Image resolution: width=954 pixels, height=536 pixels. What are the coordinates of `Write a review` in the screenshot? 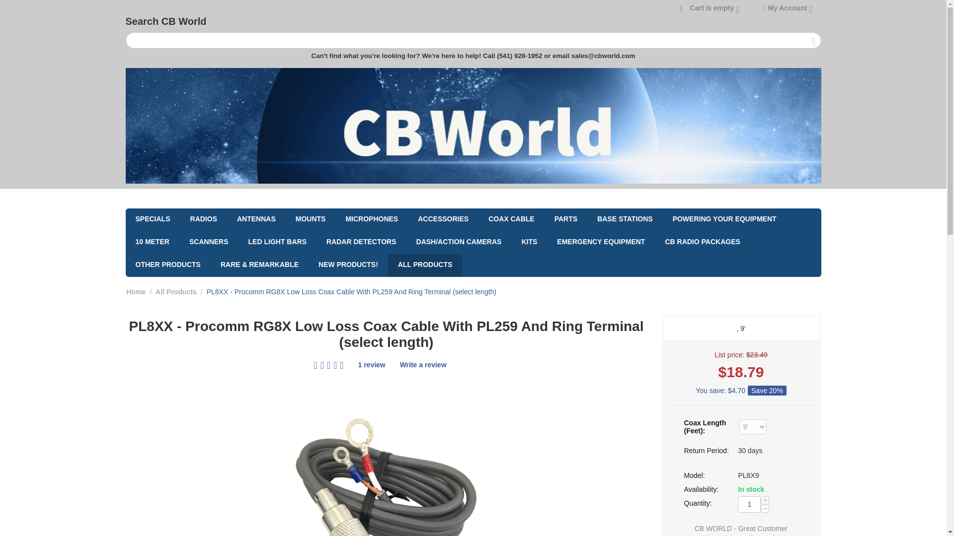 It's located at (423, 364).